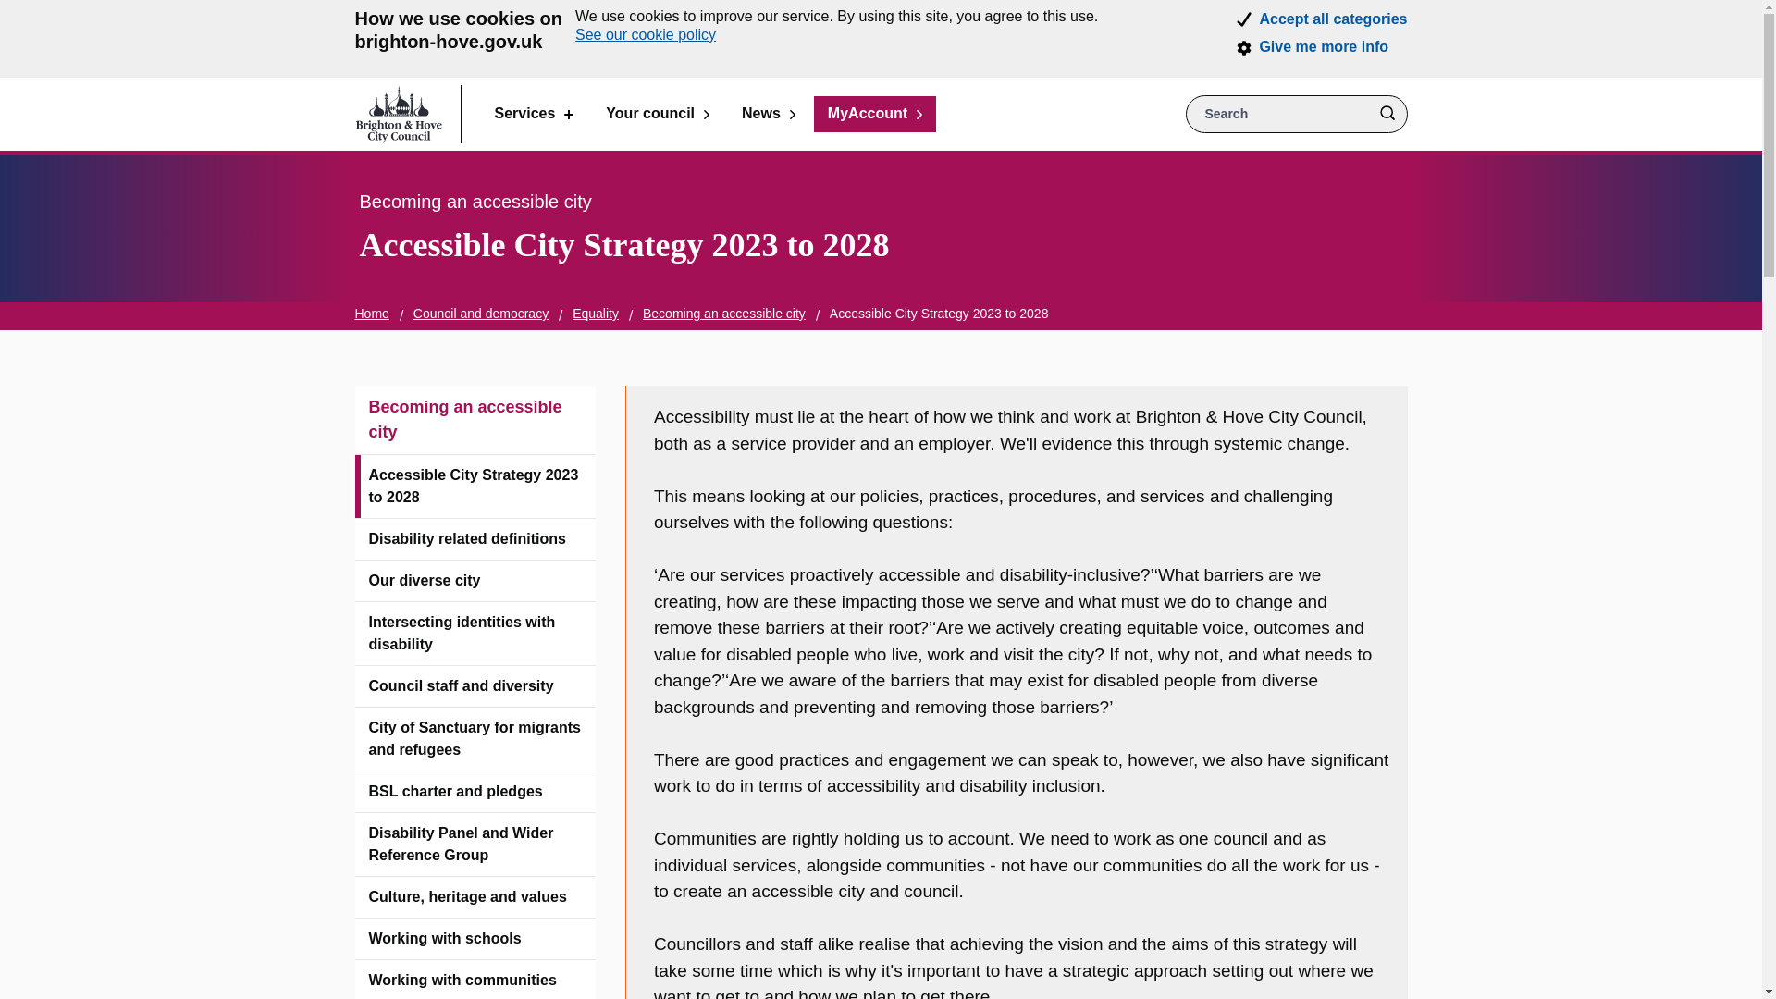  I want to click on Accept all categories, so click(1332, 18).